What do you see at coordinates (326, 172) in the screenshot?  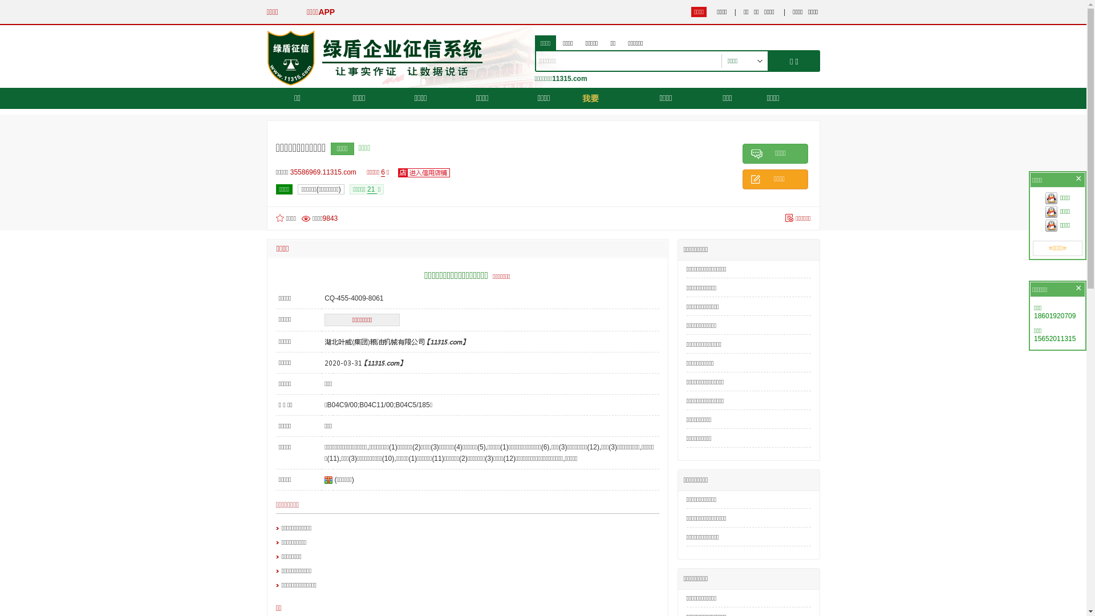 I see `35586969.11315.com` at bounding box center [326, 172].